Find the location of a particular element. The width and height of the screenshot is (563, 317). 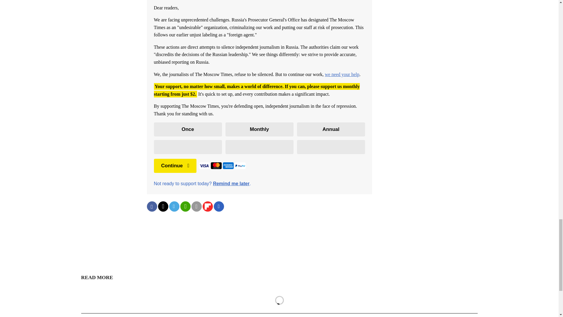

Share on Twitter is located at coordinates (162, 206).